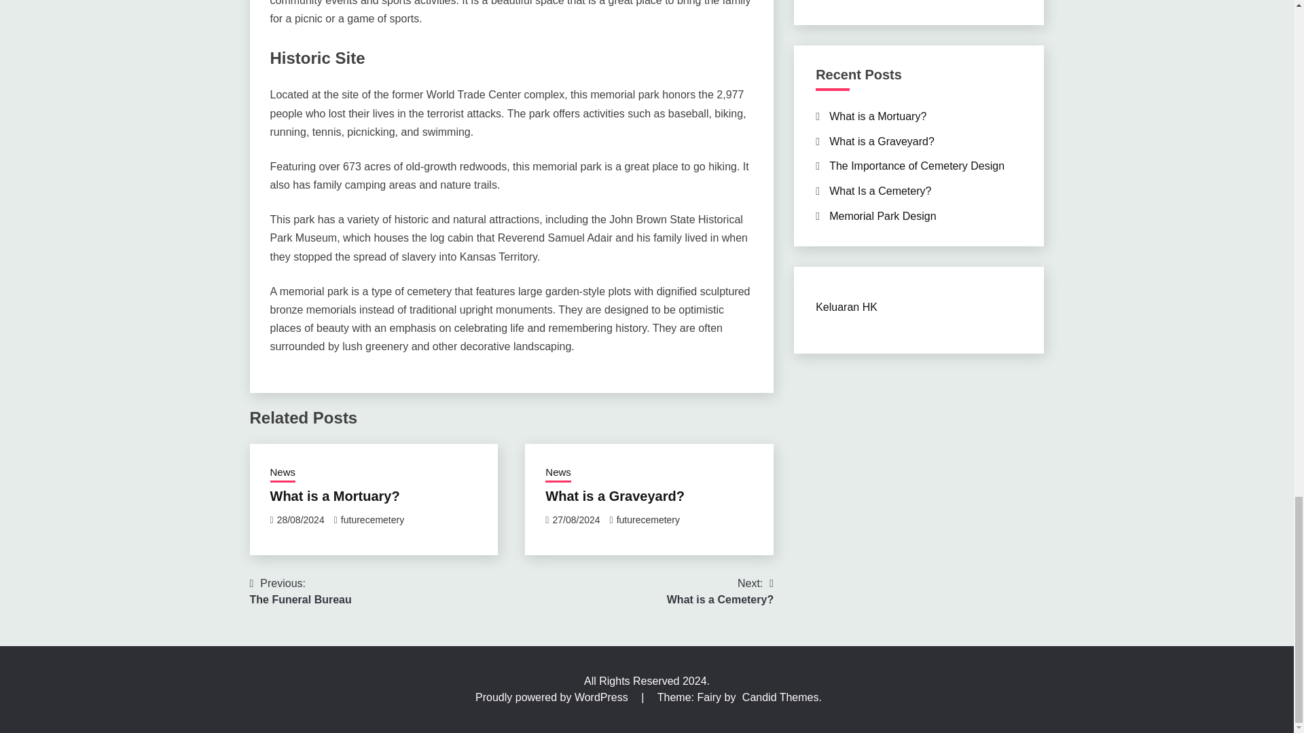 The width and height of the screenshot is (1304, 733). I want to click on News, so click(558, 473).